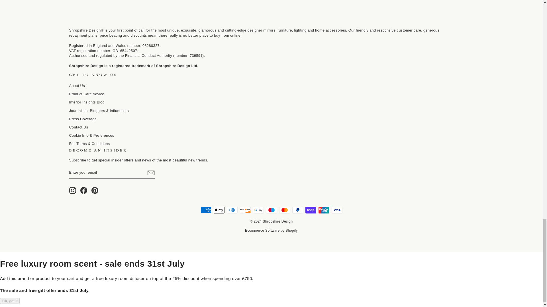 Image resolution: width=547 pixels, height=307 pixels. I want to click on Shropshire Design on Facebook, so click(84, 190).